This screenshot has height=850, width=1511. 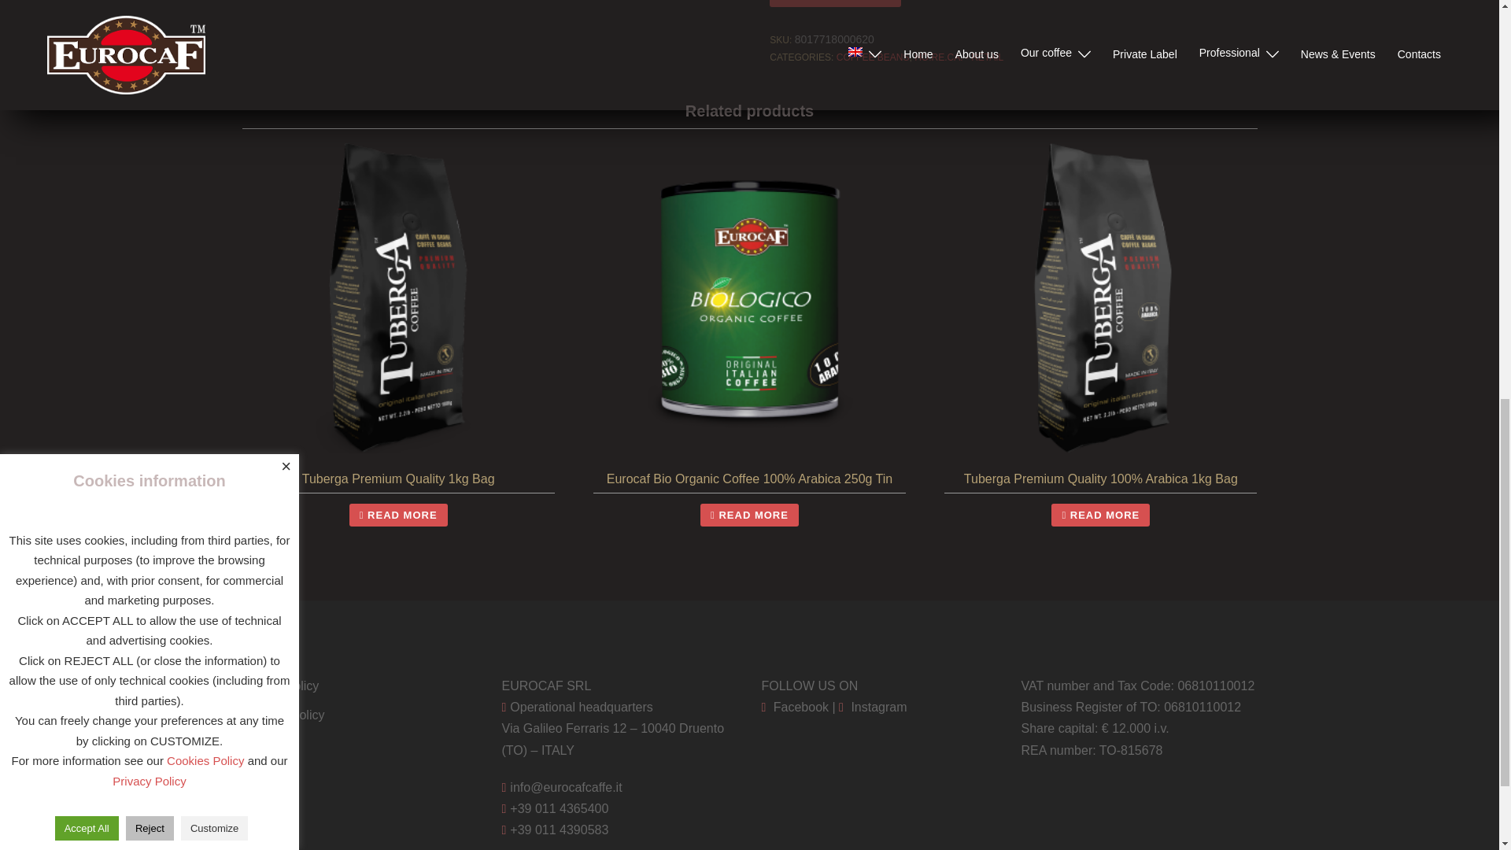 What do you see at coordinates (486, 39) in the screenshot?
I see `Tuberga 500 100 AR` at bounding box center [486, 39].